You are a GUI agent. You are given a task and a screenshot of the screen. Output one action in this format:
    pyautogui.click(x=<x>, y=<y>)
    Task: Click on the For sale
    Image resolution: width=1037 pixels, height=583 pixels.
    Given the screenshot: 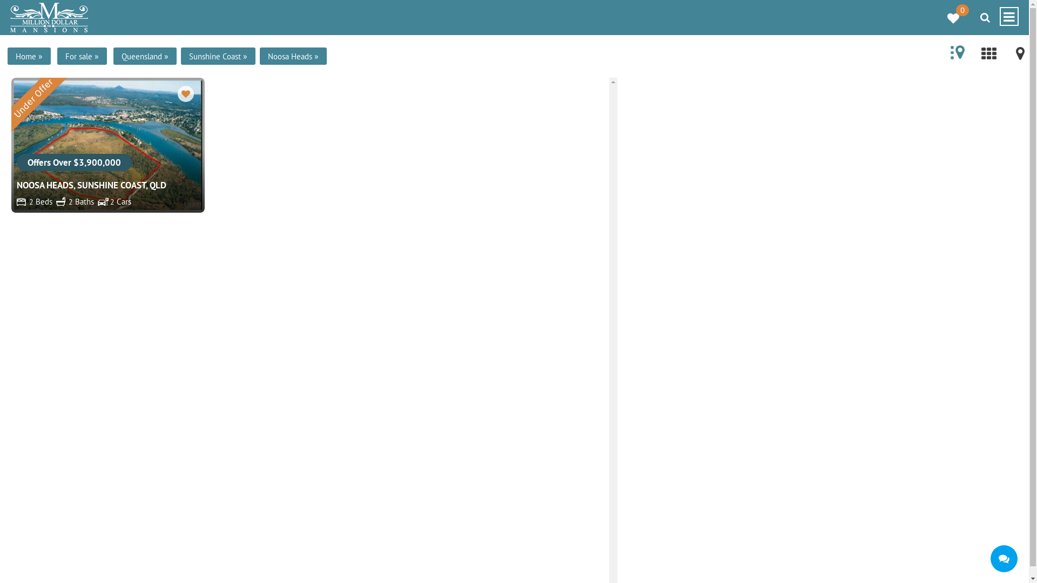 What is the action you would take?
    pyautogui.click(x=79, y=56)
    